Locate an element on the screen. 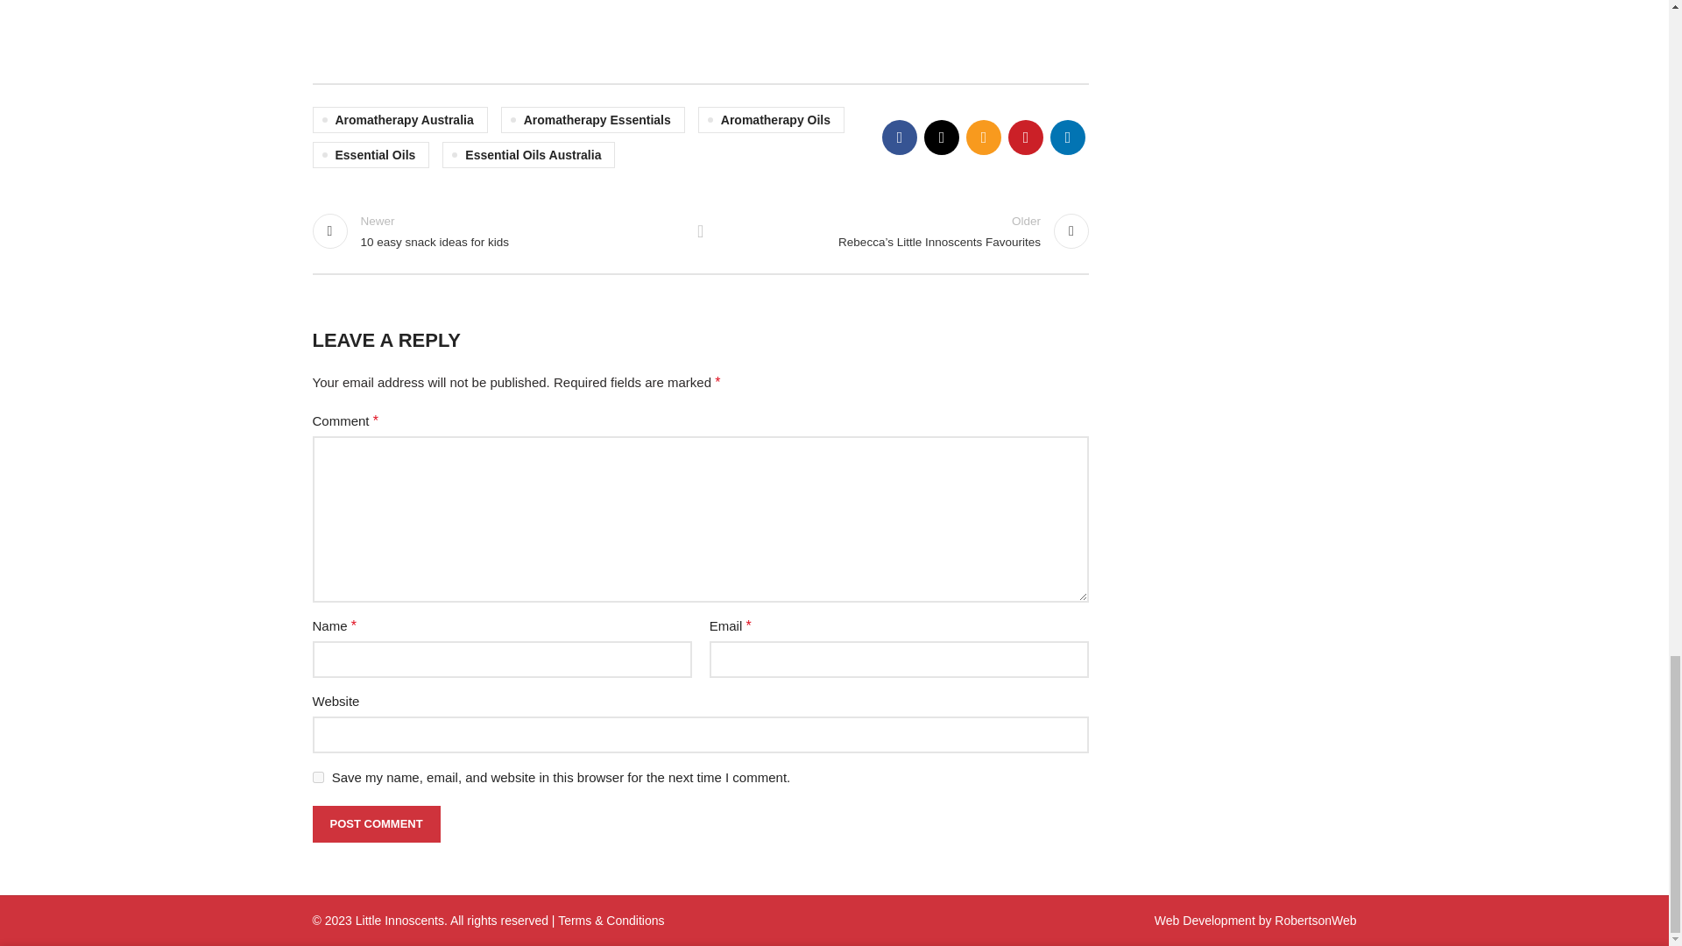 The height and width of the screenshot is (946, 1682). Aromatherapy Oils is located at coordinates (771, 120).